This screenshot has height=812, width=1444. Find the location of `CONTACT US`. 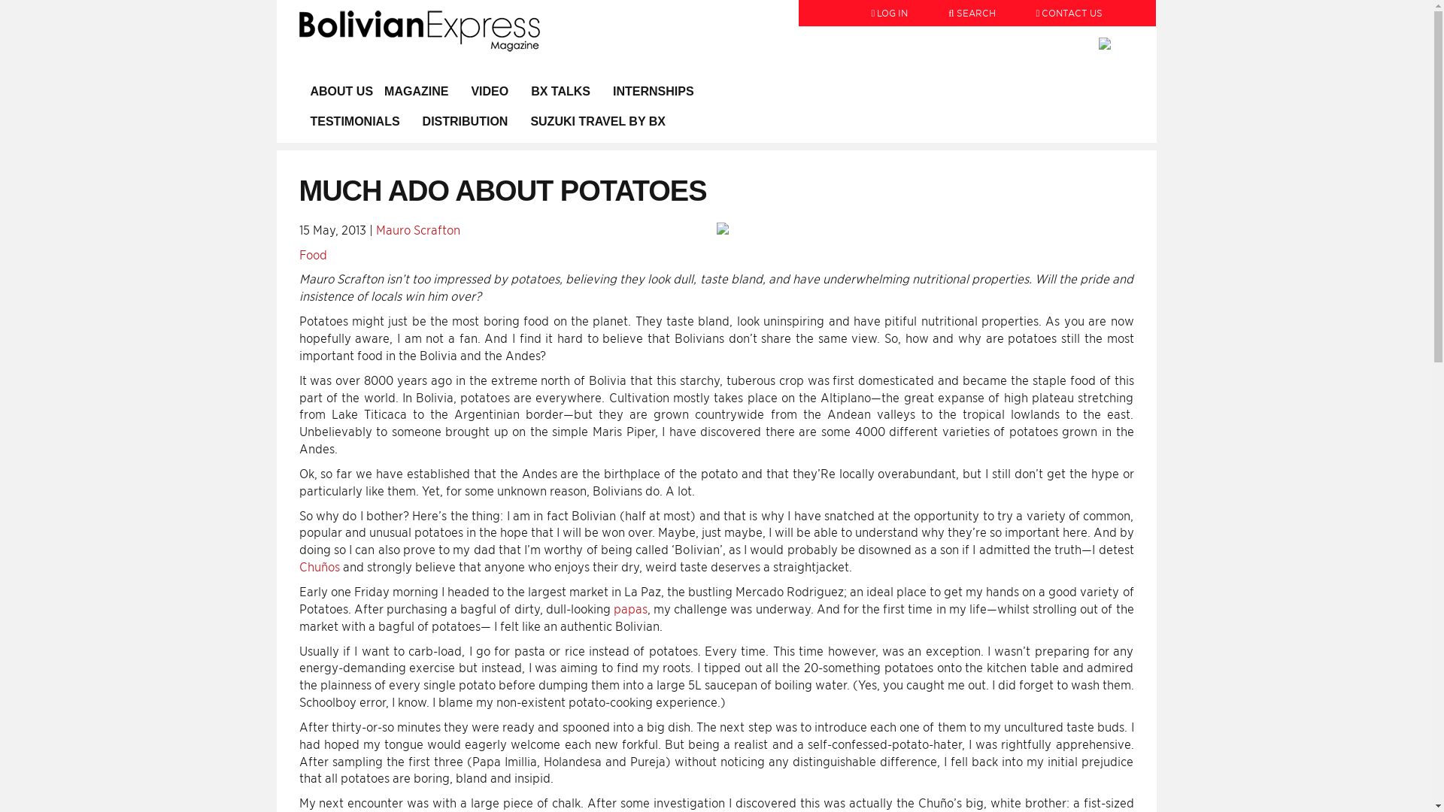

CONTACT US is located at coordinates (1060, 7).